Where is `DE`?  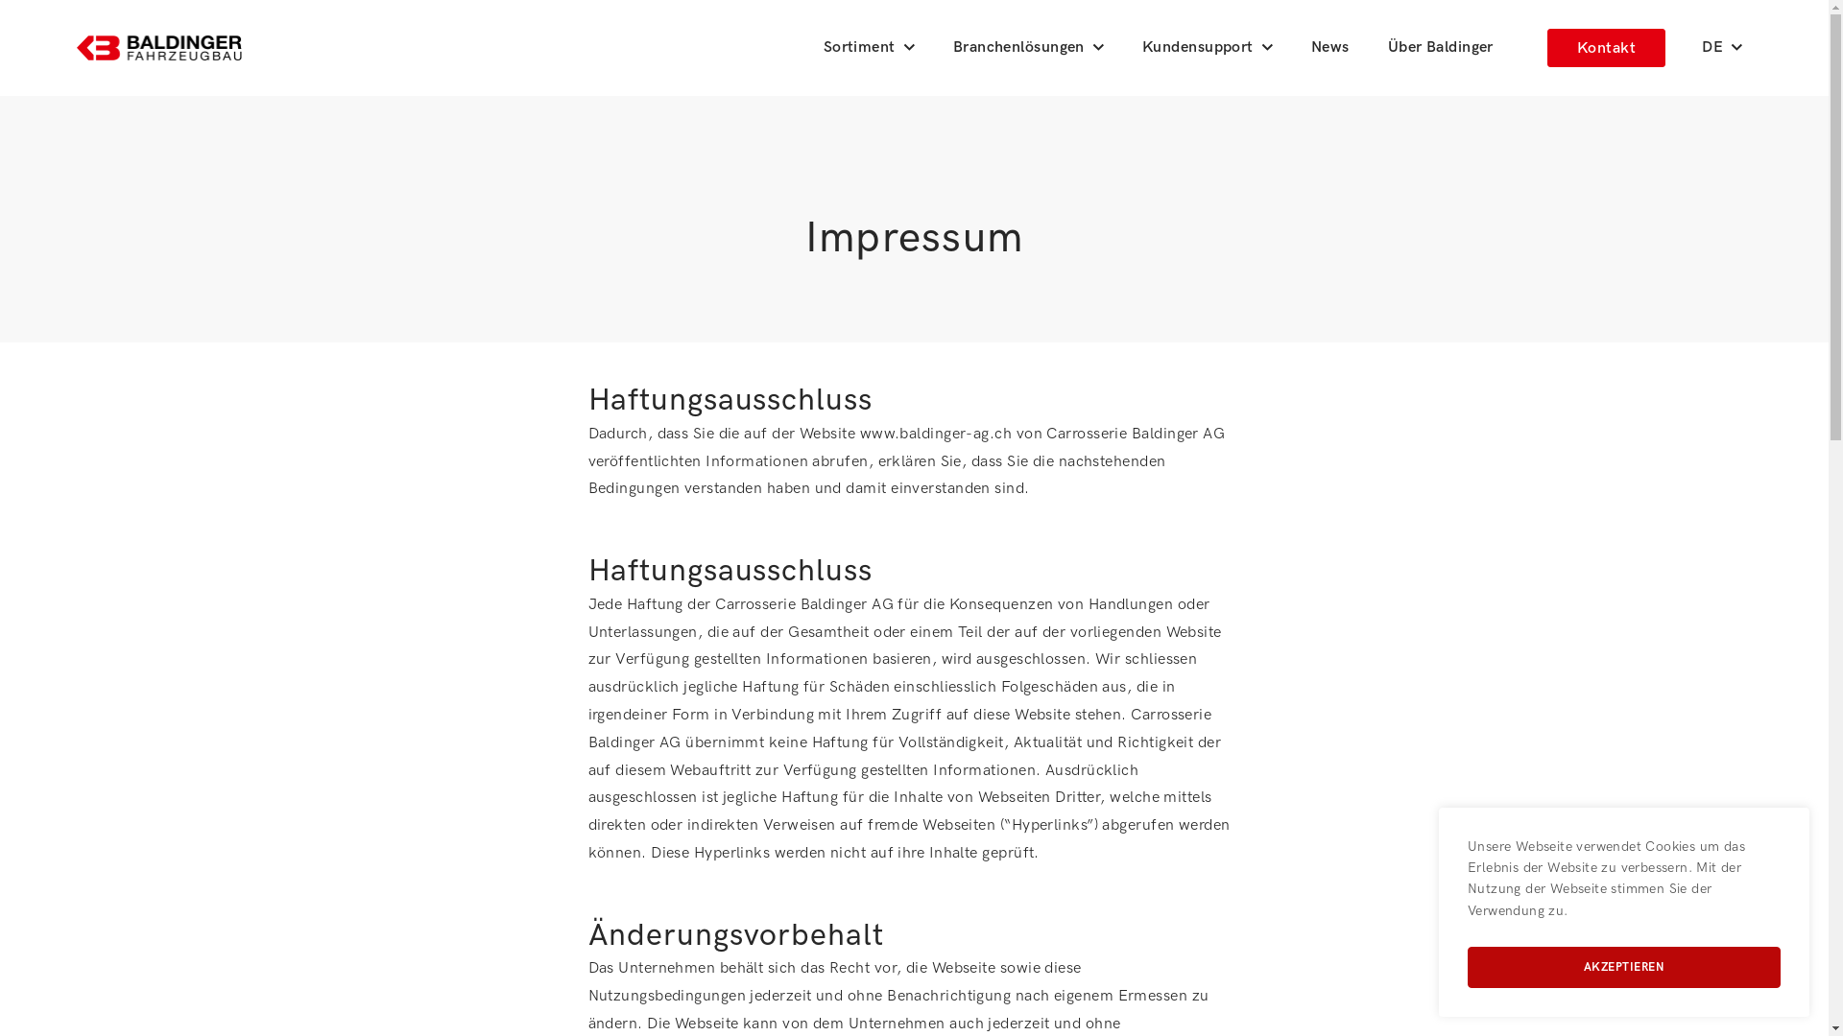 DE is located at coordinates (1722, 48).